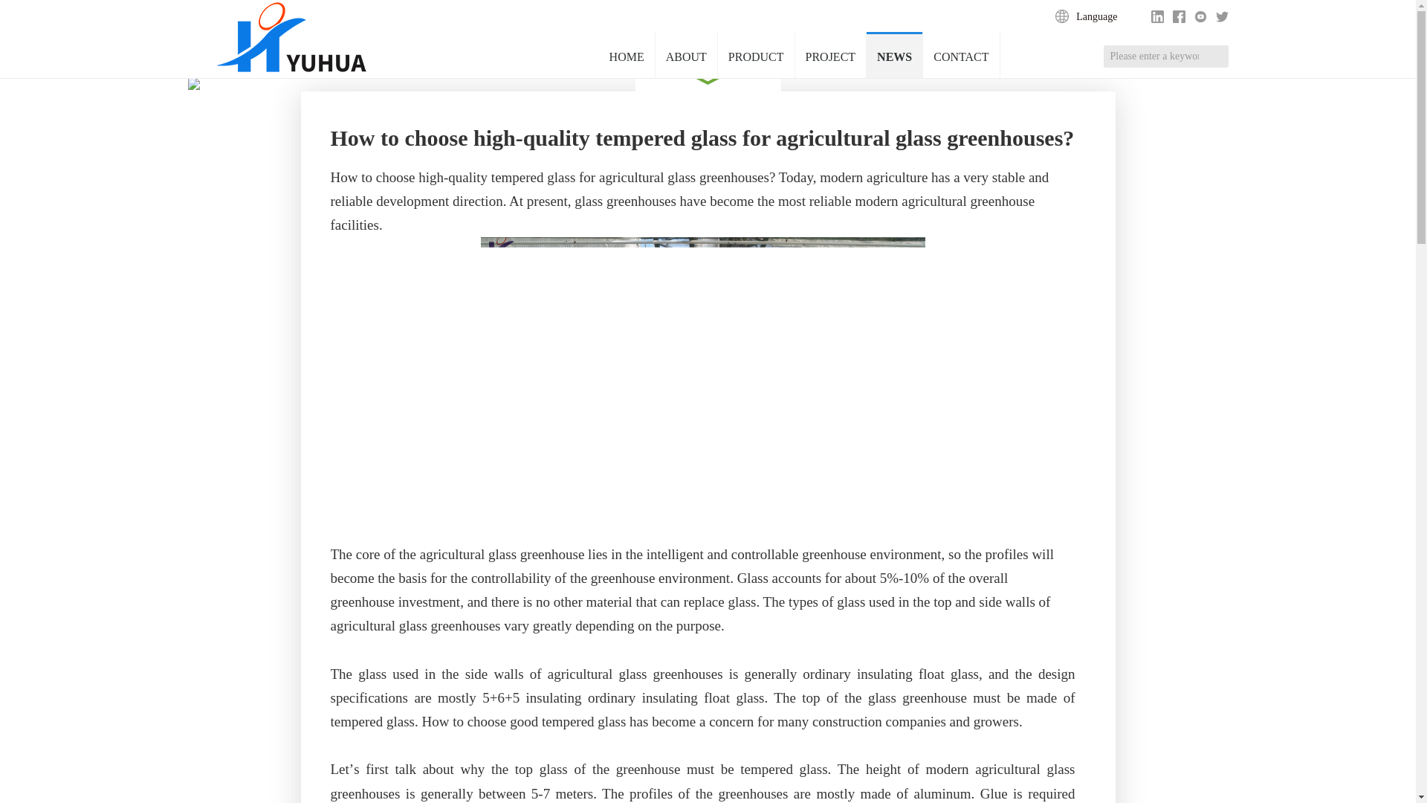  Describe the element at coordinates (627, 55) in the screenshot. I see `HOME` at that location.